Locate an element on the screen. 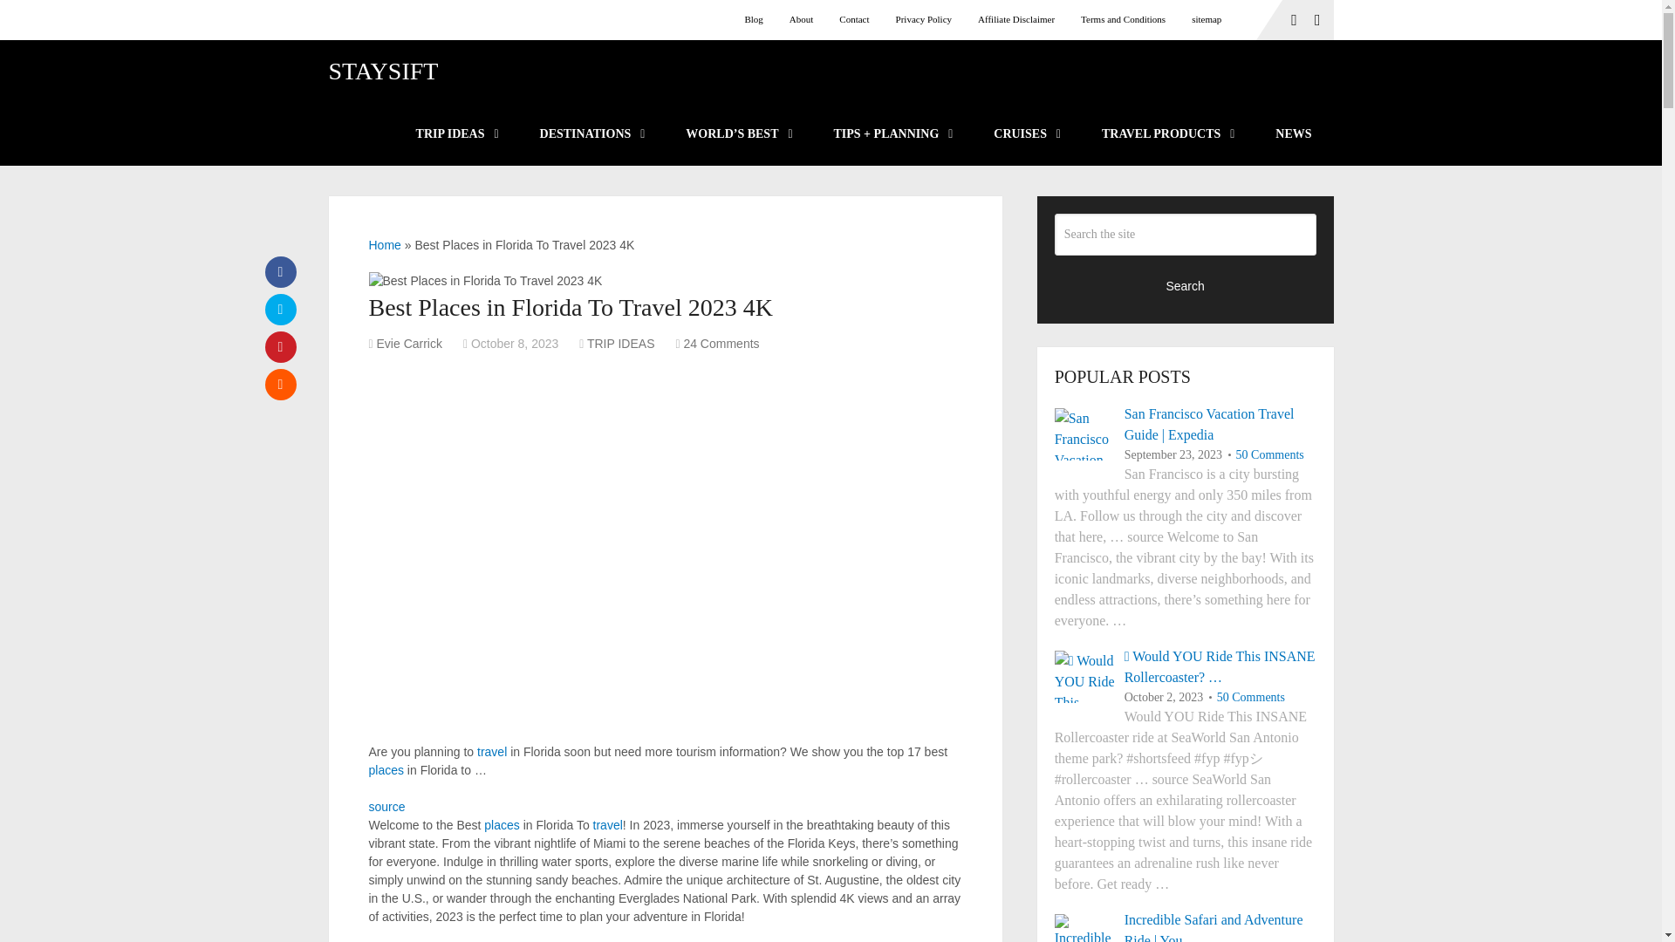 This screenshot has height=942, width=1675. View all posts in TRIP IDEAS is located at coordinates (621, 343).